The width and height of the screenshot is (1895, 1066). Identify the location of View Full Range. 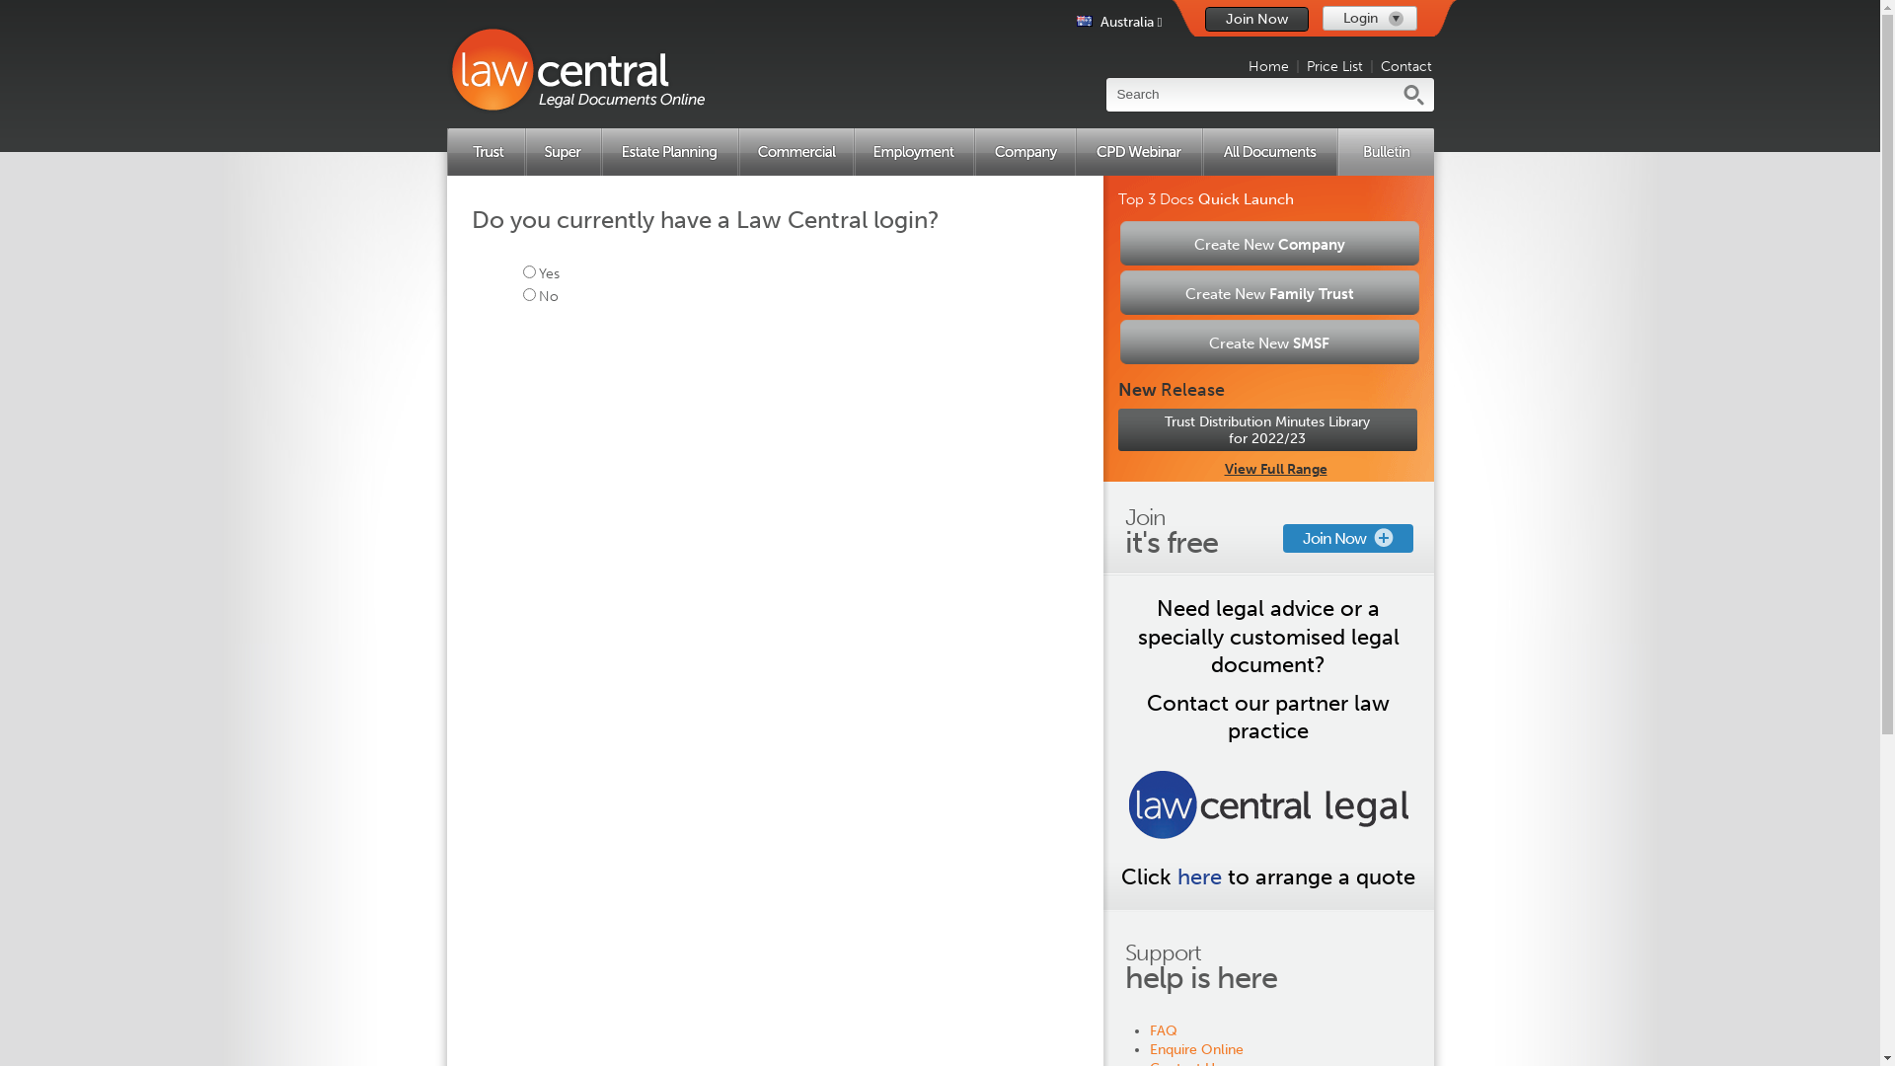
(1275, 467).